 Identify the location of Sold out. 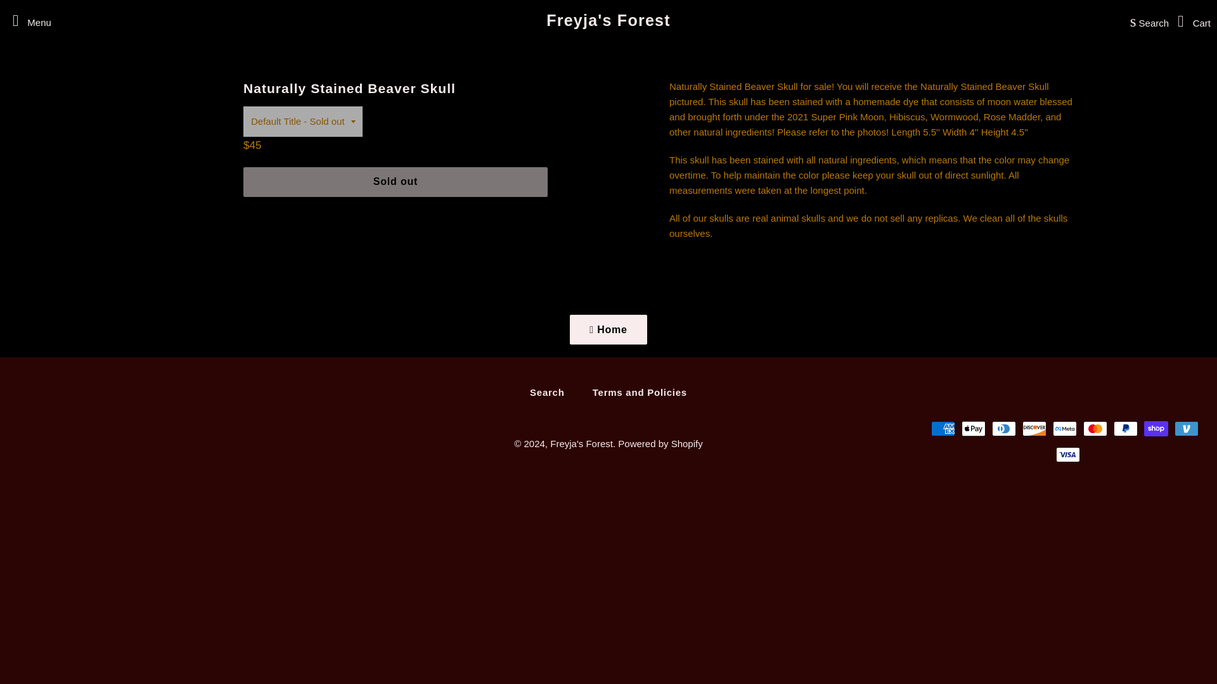
(396, 182).